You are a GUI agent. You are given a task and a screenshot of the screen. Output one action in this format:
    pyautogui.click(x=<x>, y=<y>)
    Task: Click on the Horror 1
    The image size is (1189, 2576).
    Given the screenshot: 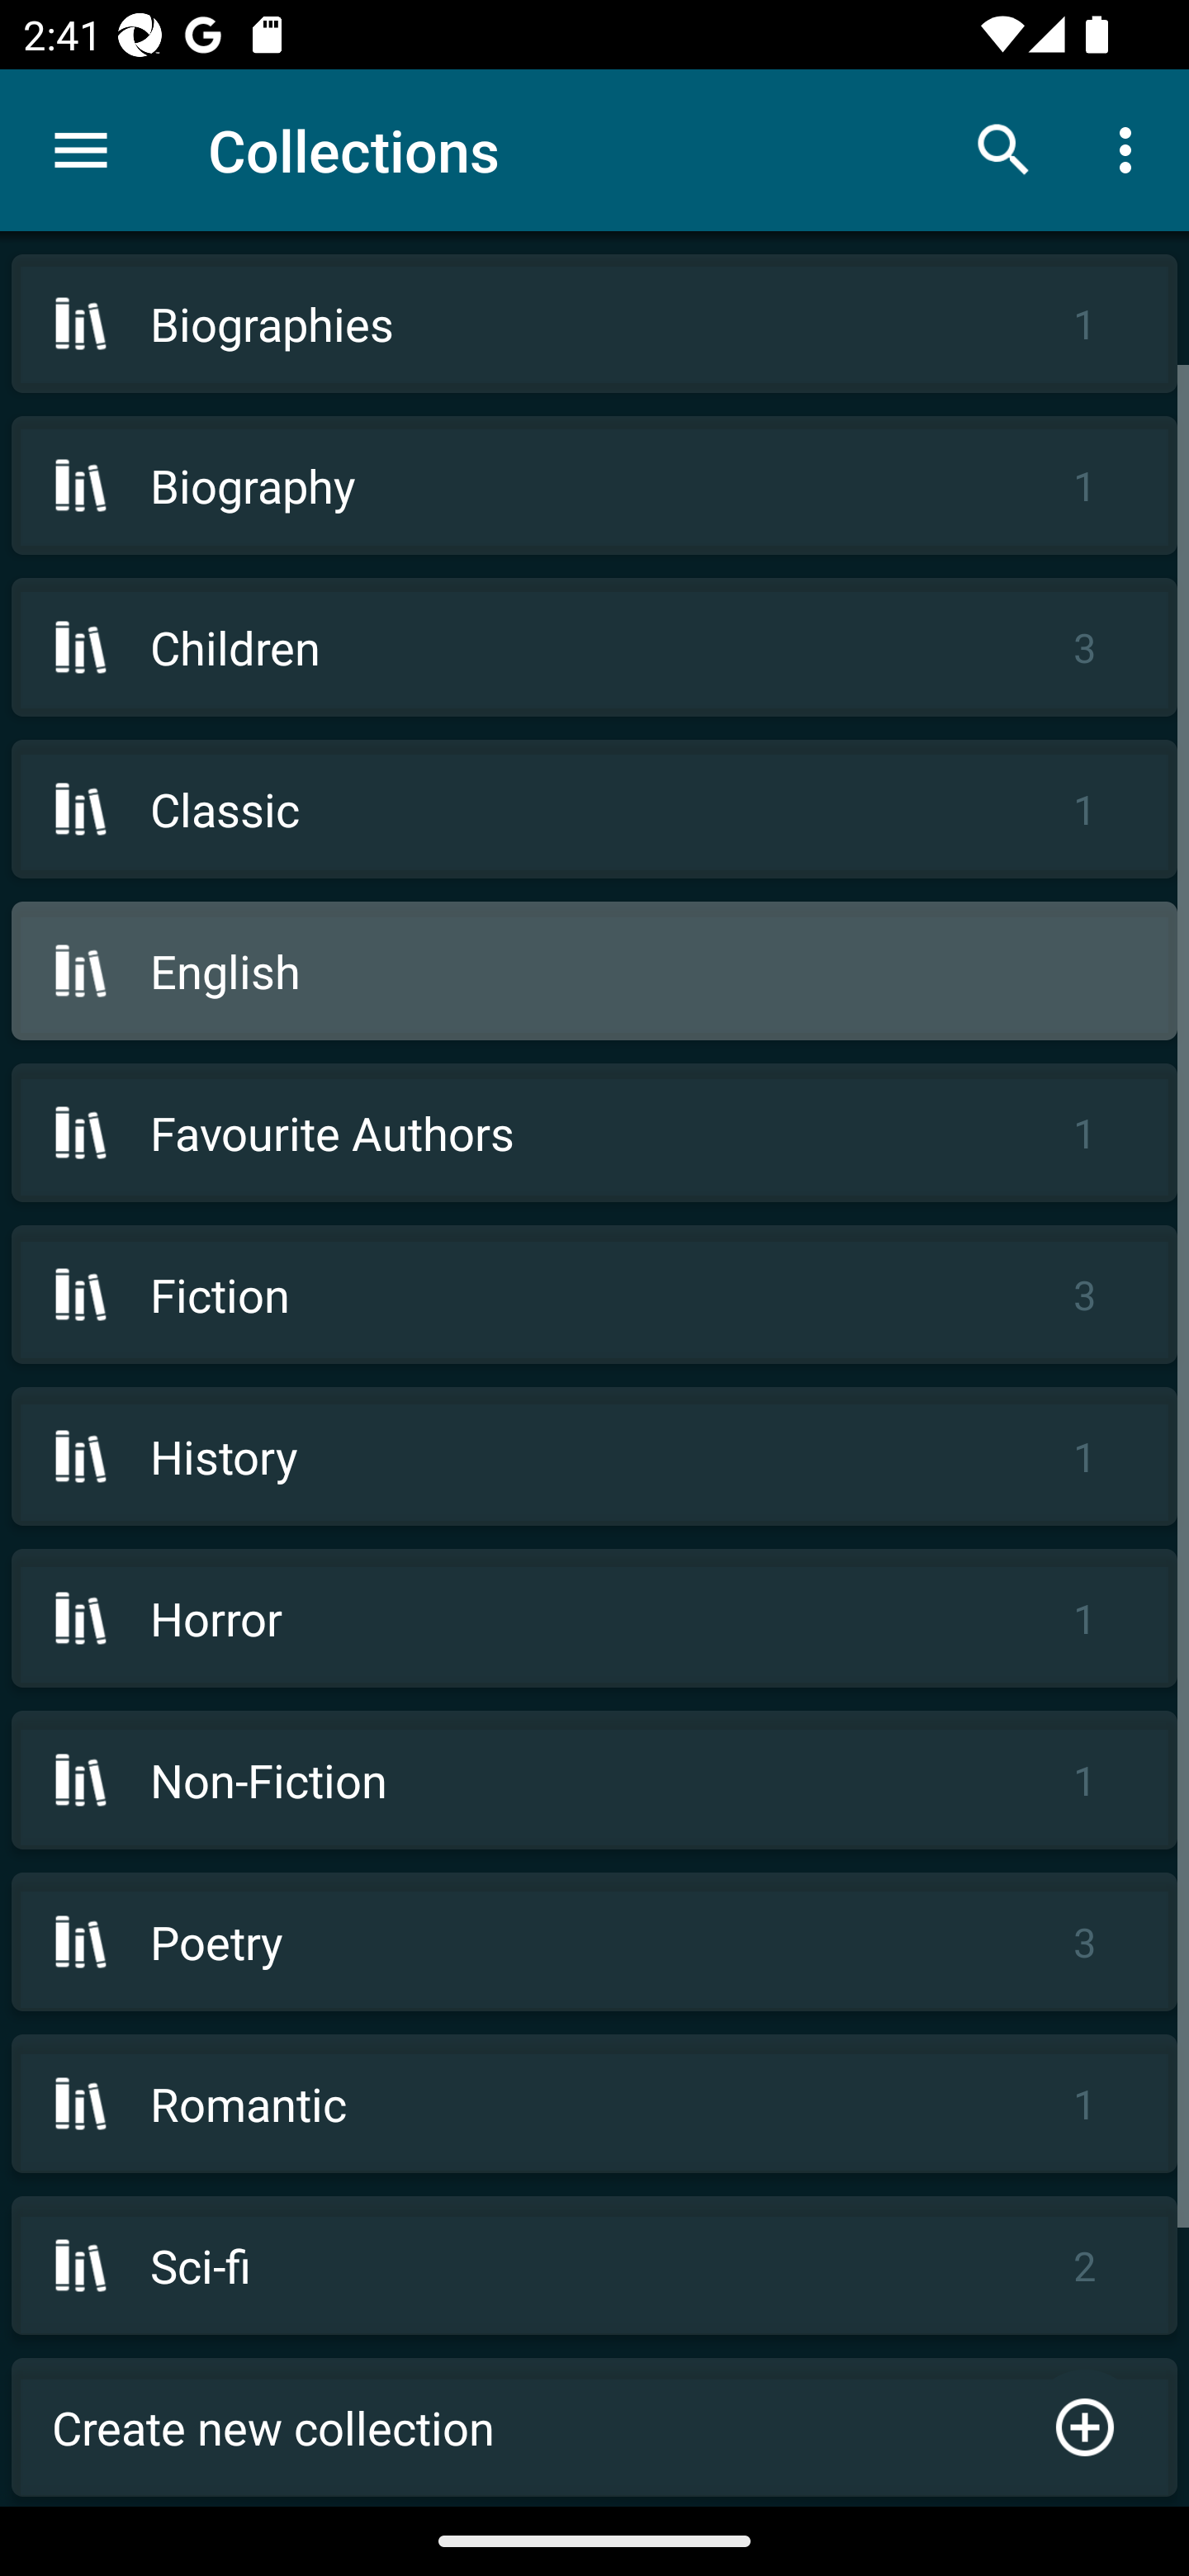 What is the action you would take?
    pyautogui.click(x=594, y=1617)
    